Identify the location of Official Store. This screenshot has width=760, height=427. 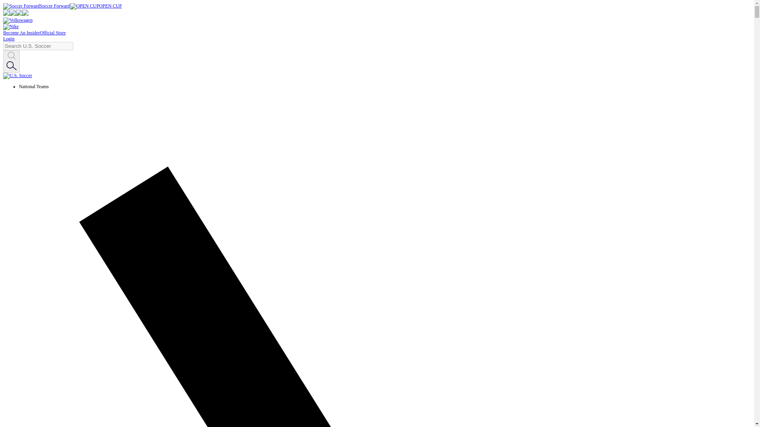
(53, 32).